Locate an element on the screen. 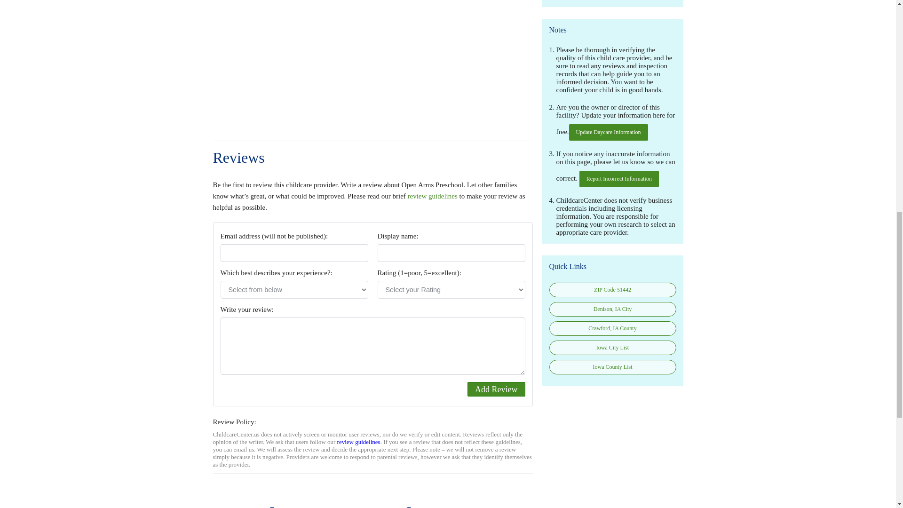  Update Daycare Information is located at coordinates (609, 132).